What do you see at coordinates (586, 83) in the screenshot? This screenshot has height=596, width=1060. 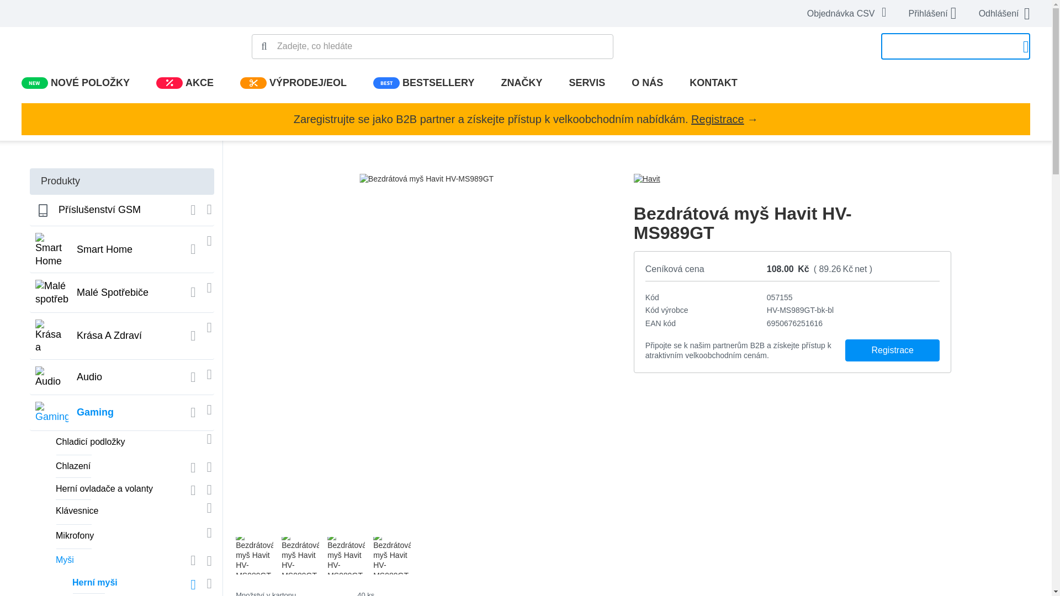 I see `SERVIS` at bounding box center [586, 83].